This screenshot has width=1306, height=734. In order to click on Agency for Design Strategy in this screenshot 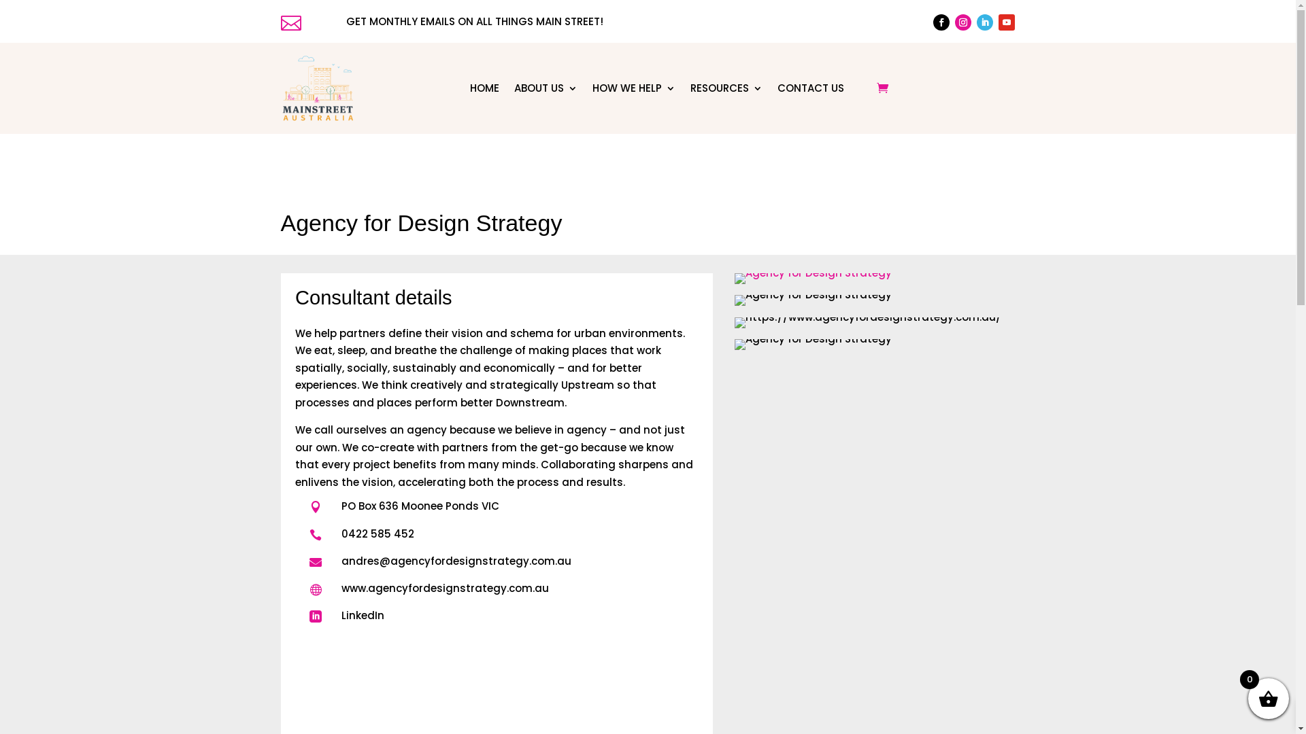, I will do `click(814, 279)`.